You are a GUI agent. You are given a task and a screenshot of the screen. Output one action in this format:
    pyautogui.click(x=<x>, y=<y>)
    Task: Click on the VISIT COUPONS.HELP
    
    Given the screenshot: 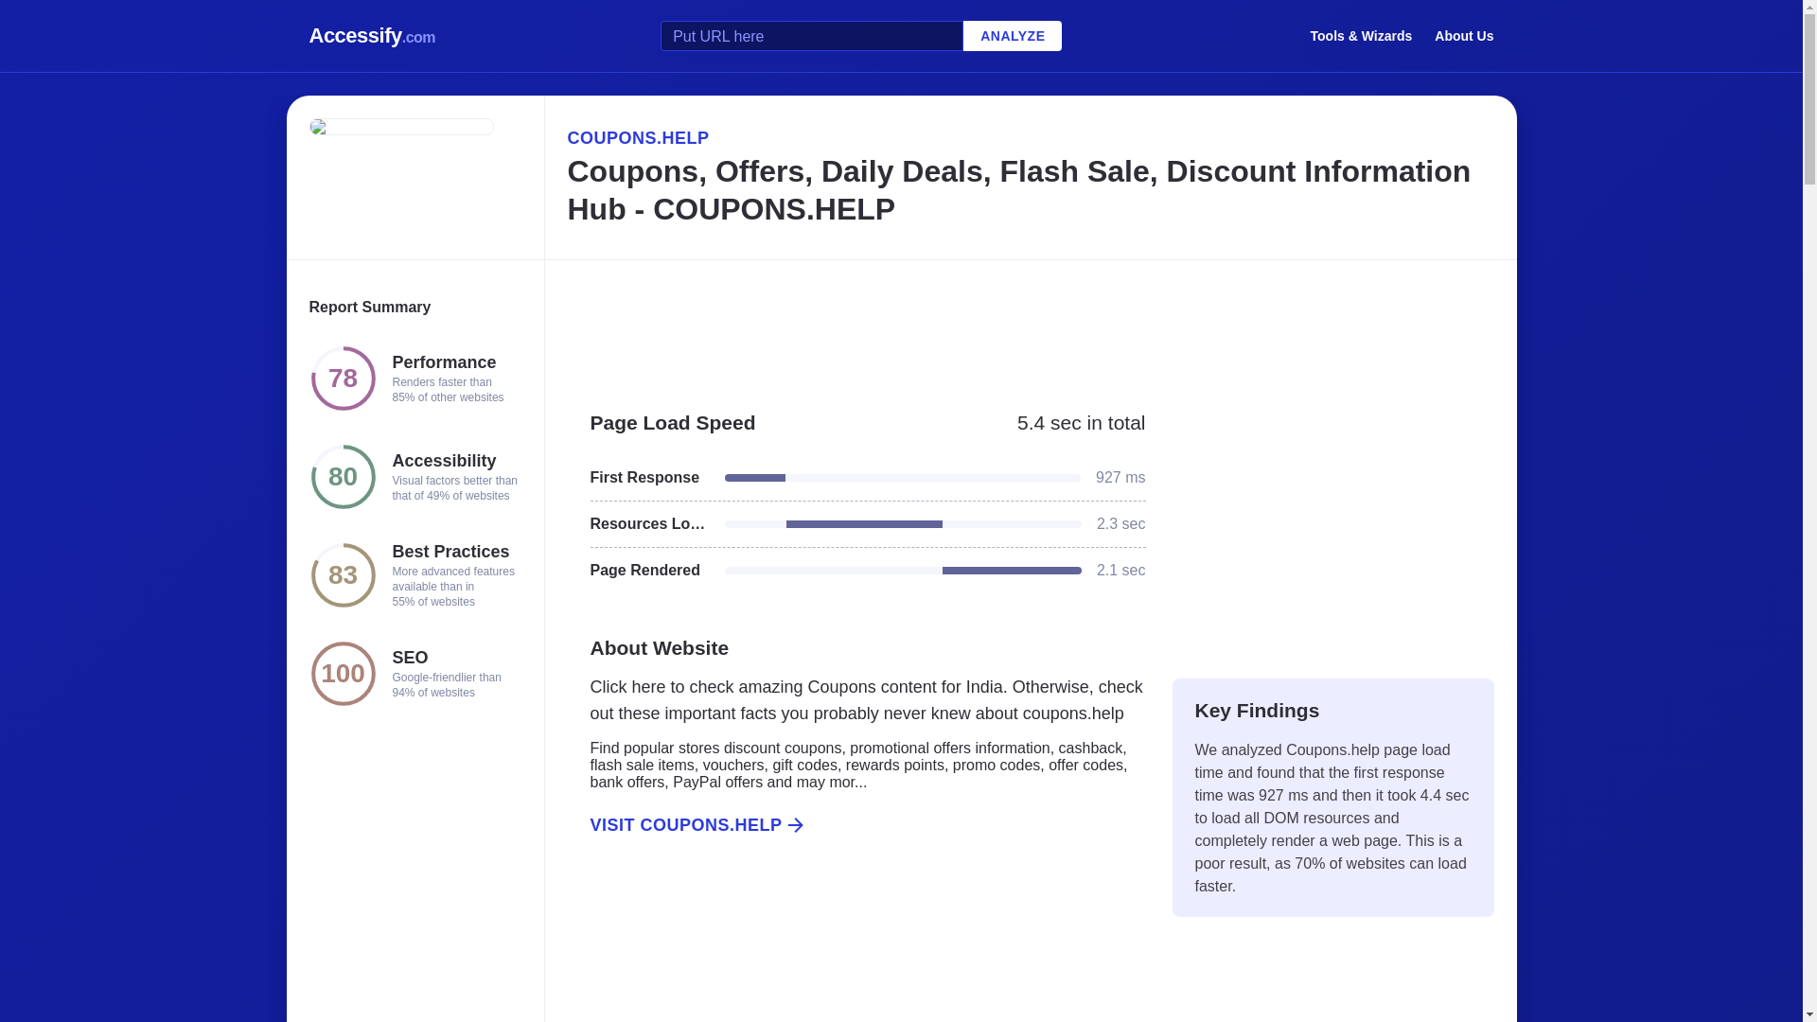 What is the action you would take?
    pyautogui.click(x=856, y=825)
    